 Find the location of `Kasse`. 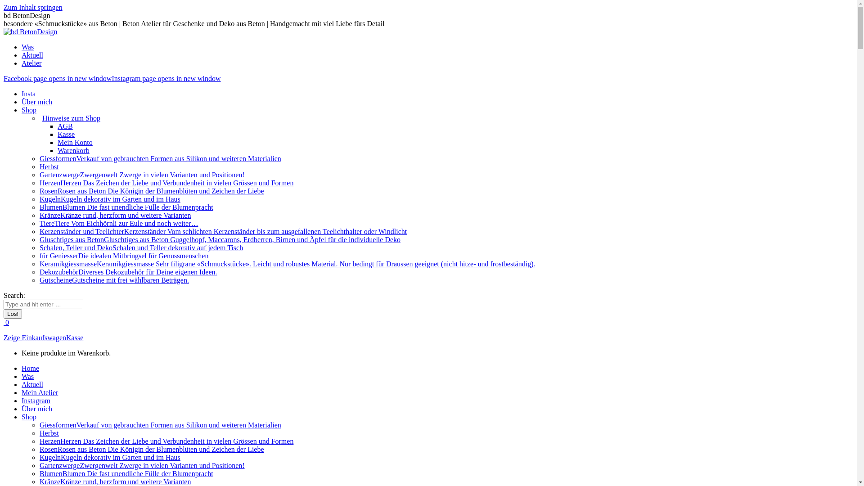

Kasse is located at coordinates (66, 134).